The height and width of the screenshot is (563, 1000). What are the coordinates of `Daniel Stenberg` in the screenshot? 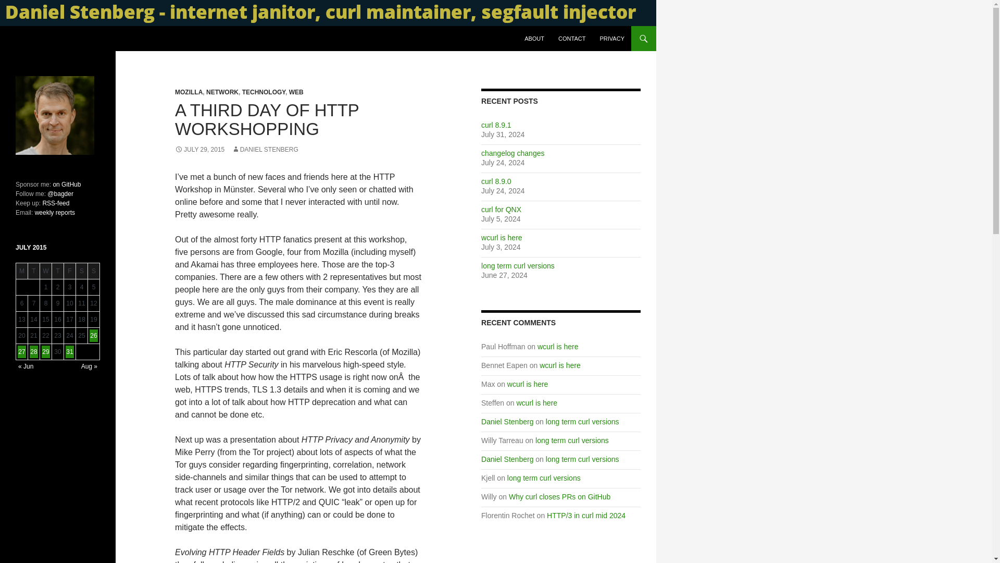 It's located at (507, 421).